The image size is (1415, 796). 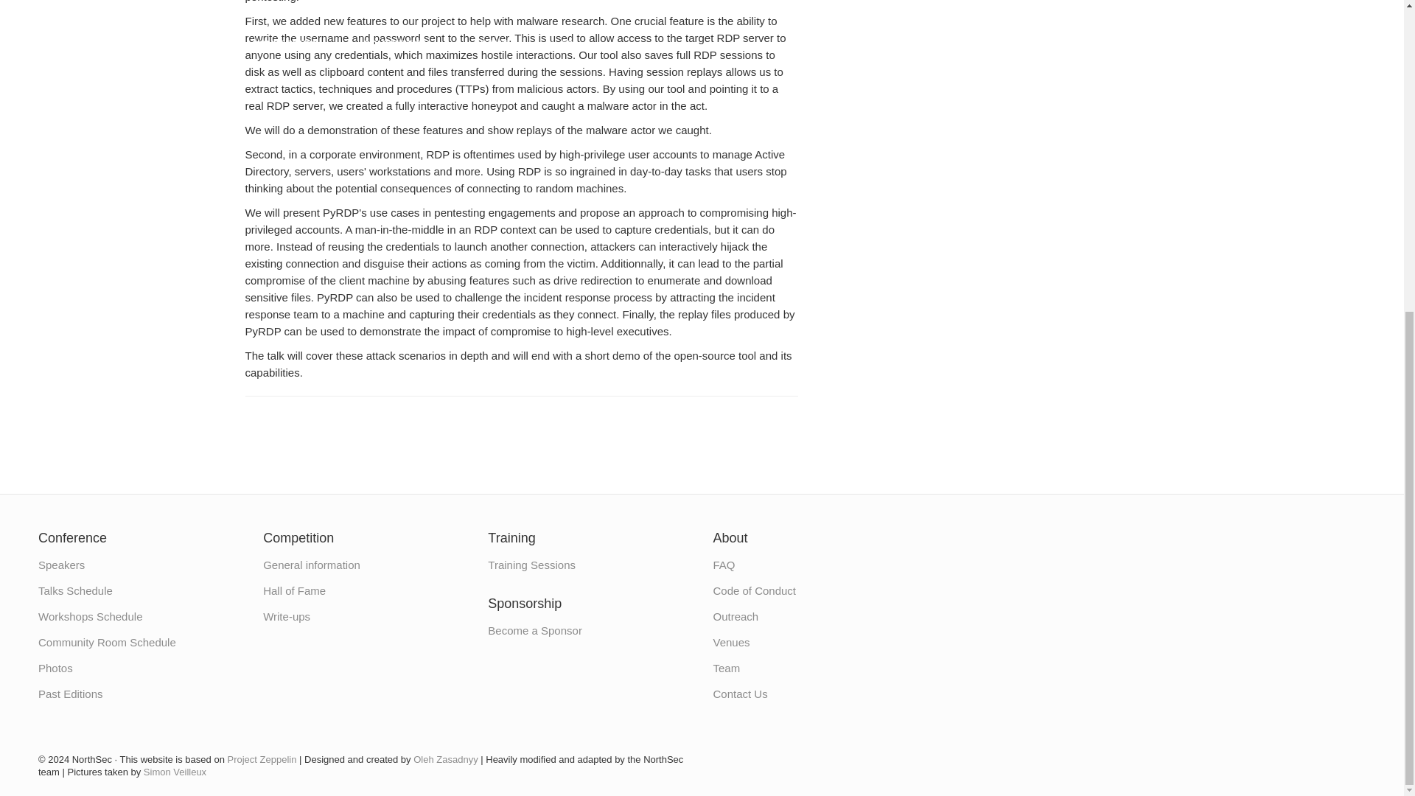 What do you see at coordinates (312, 565) in the screenshot?
I see `General information` at bounding box center [312, 565].